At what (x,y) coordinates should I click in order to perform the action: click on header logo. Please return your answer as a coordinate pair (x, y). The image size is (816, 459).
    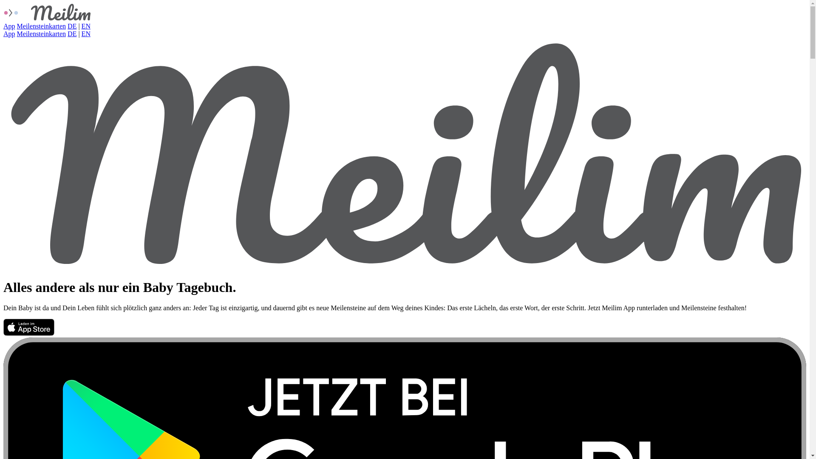
    Looking at the image, I should click on (405, 153).